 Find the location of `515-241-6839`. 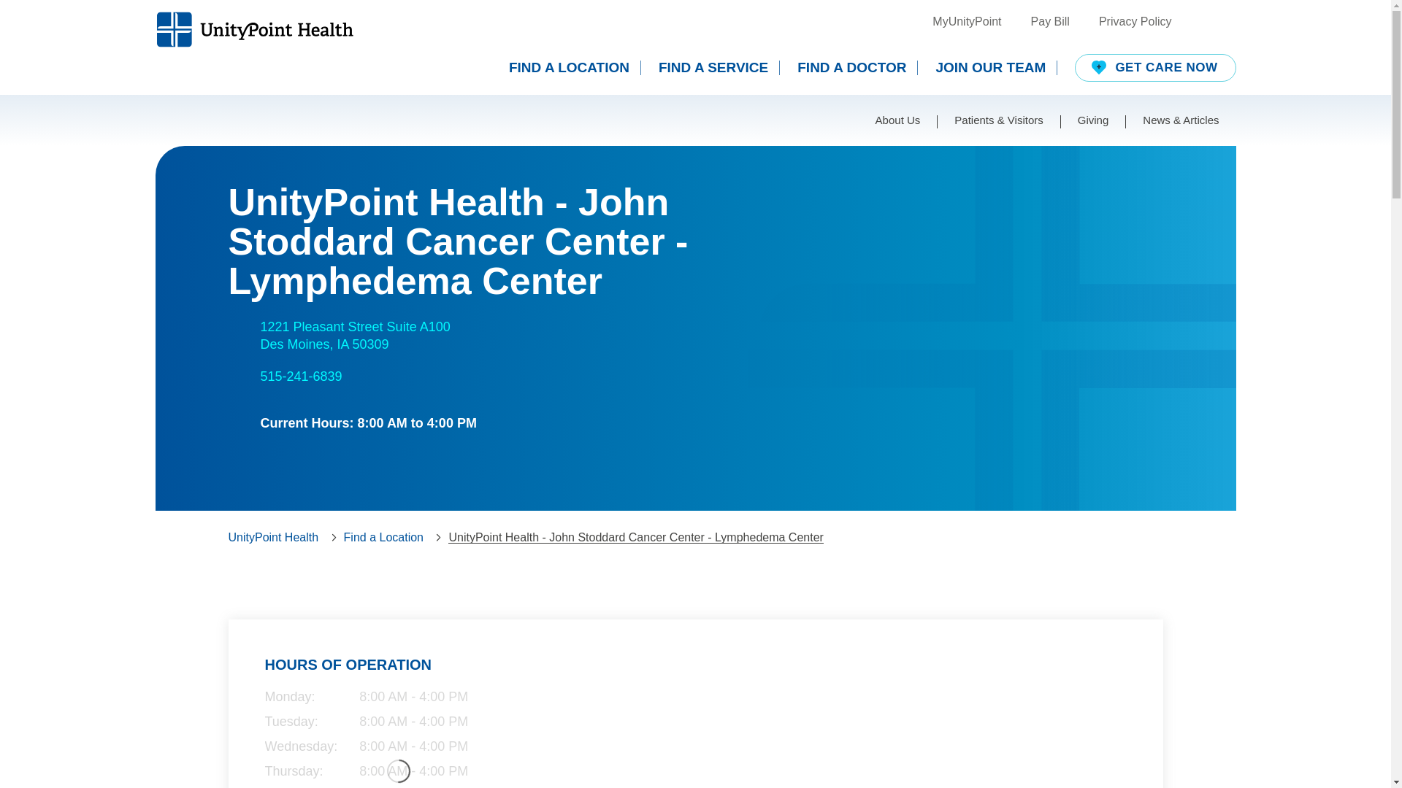

515-241-6839 is located at coordinates (355, 336).